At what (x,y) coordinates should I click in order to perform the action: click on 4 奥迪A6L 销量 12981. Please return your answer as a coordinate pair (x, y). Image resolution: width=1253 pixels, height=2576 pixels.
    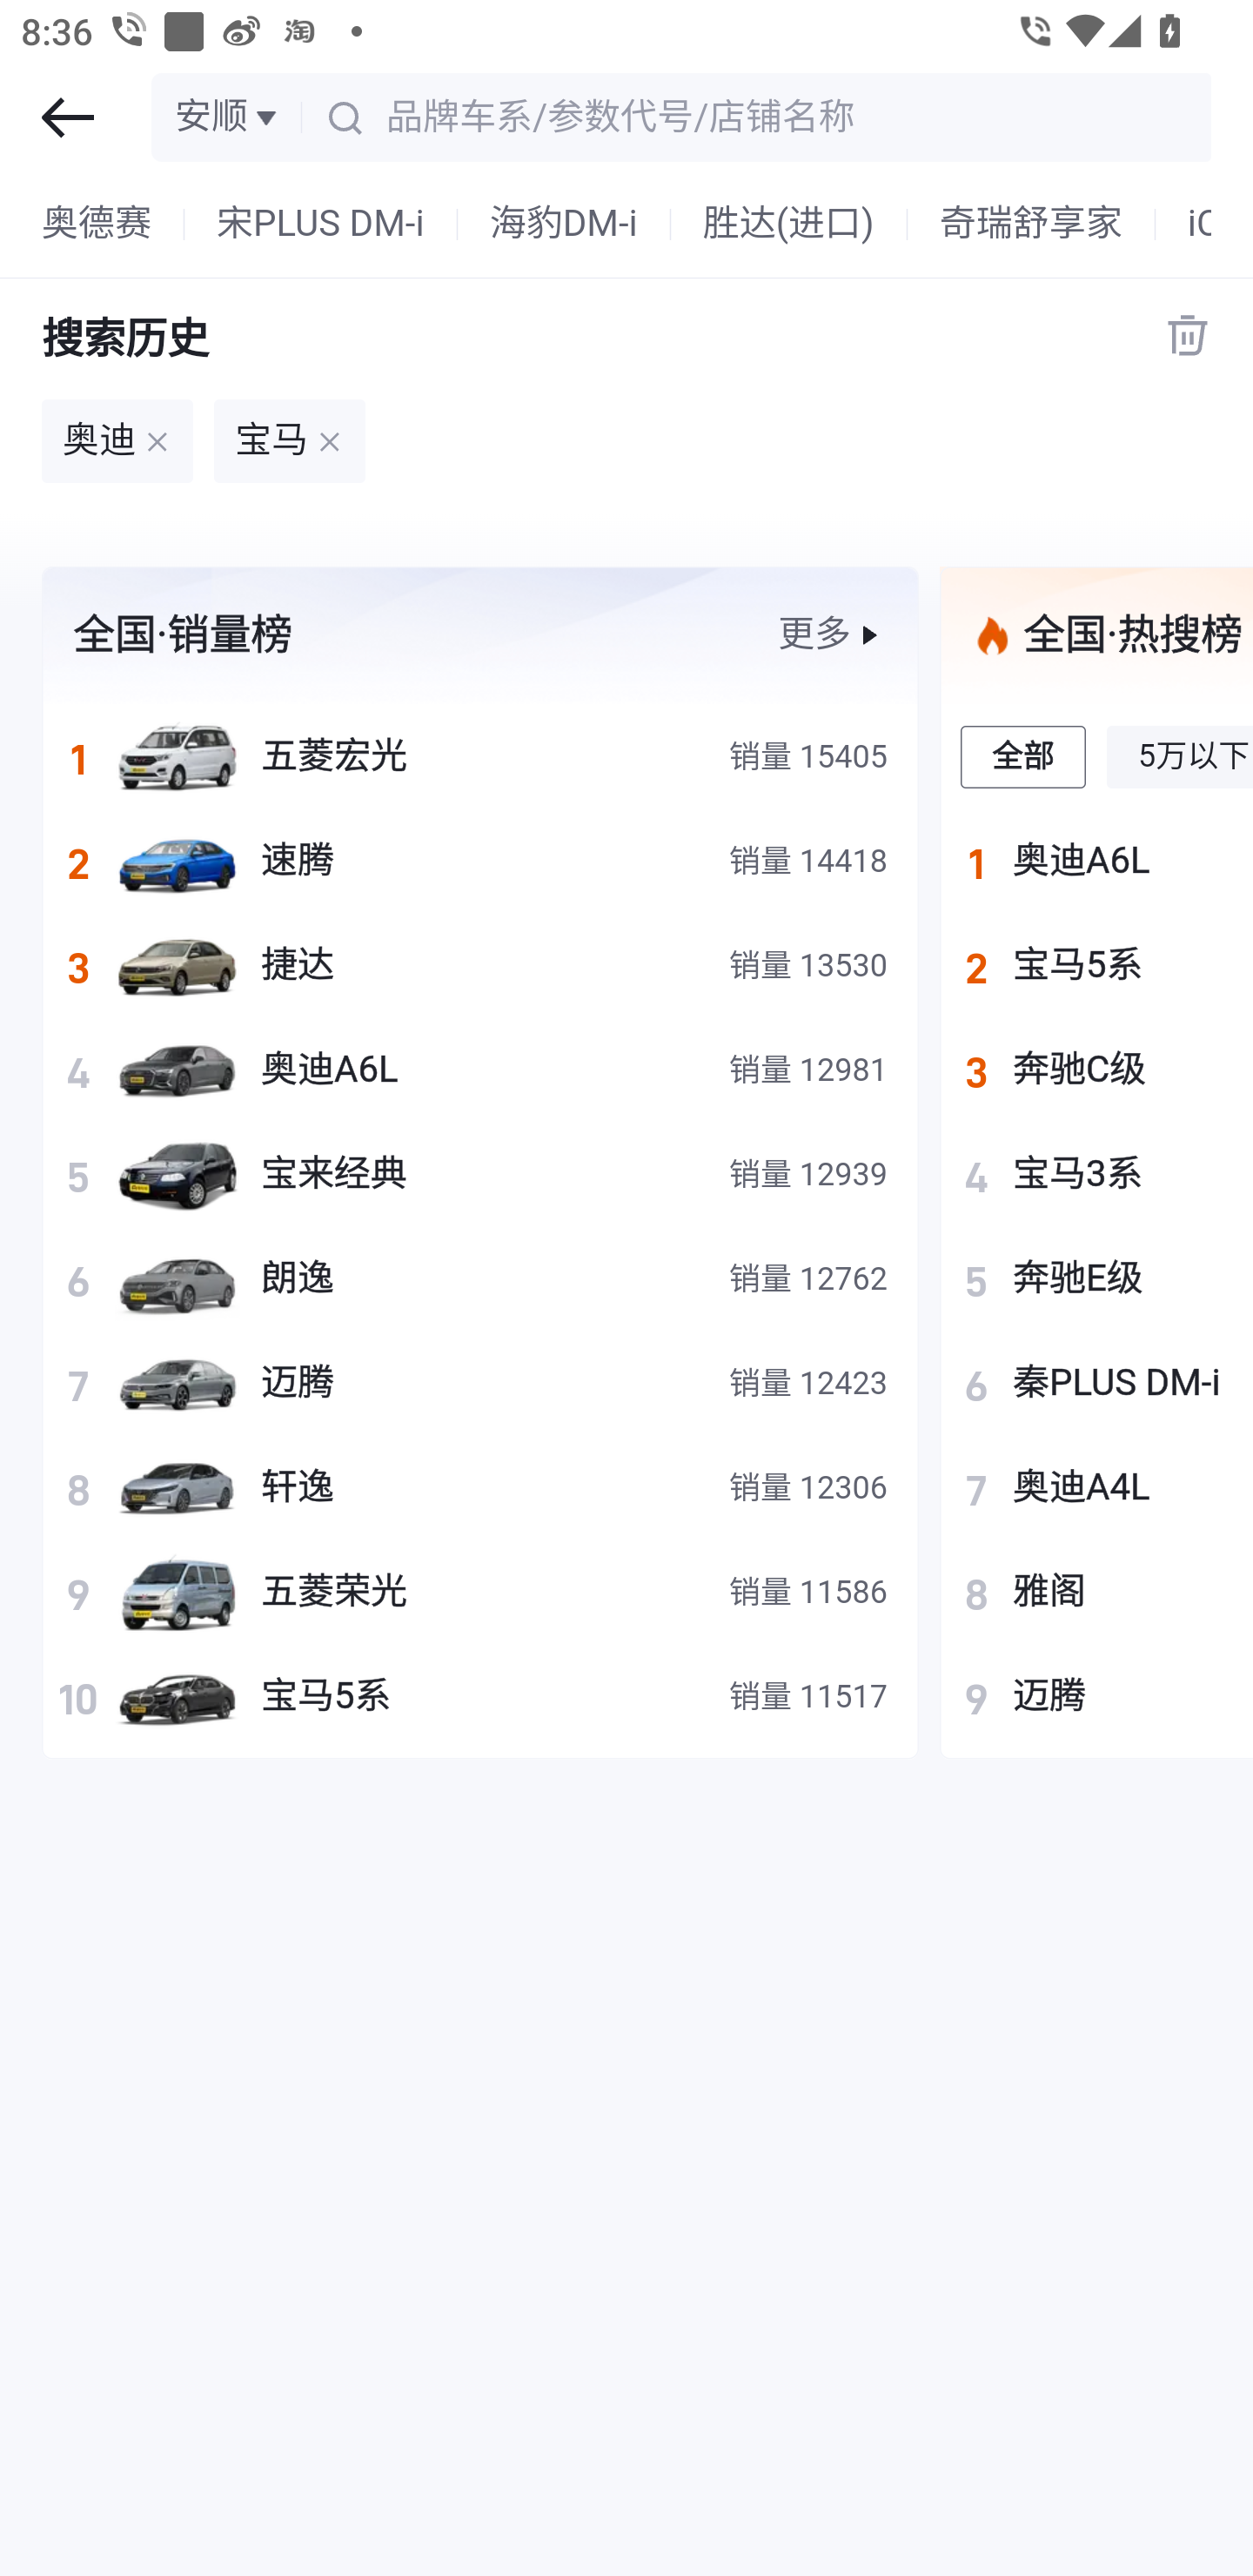
    Looking at the image, I should click on (479, 1069).